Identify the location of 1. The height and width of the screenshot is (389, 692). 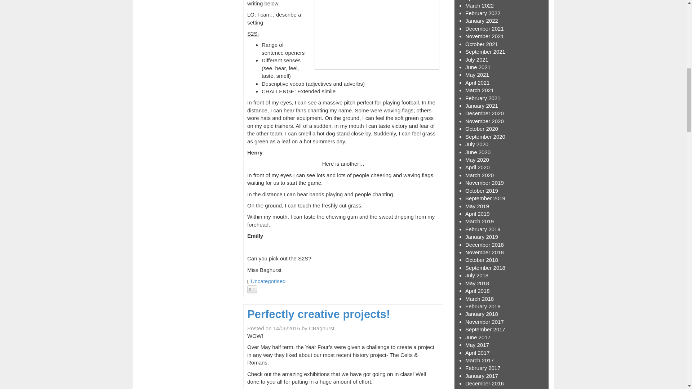
(252, 289).